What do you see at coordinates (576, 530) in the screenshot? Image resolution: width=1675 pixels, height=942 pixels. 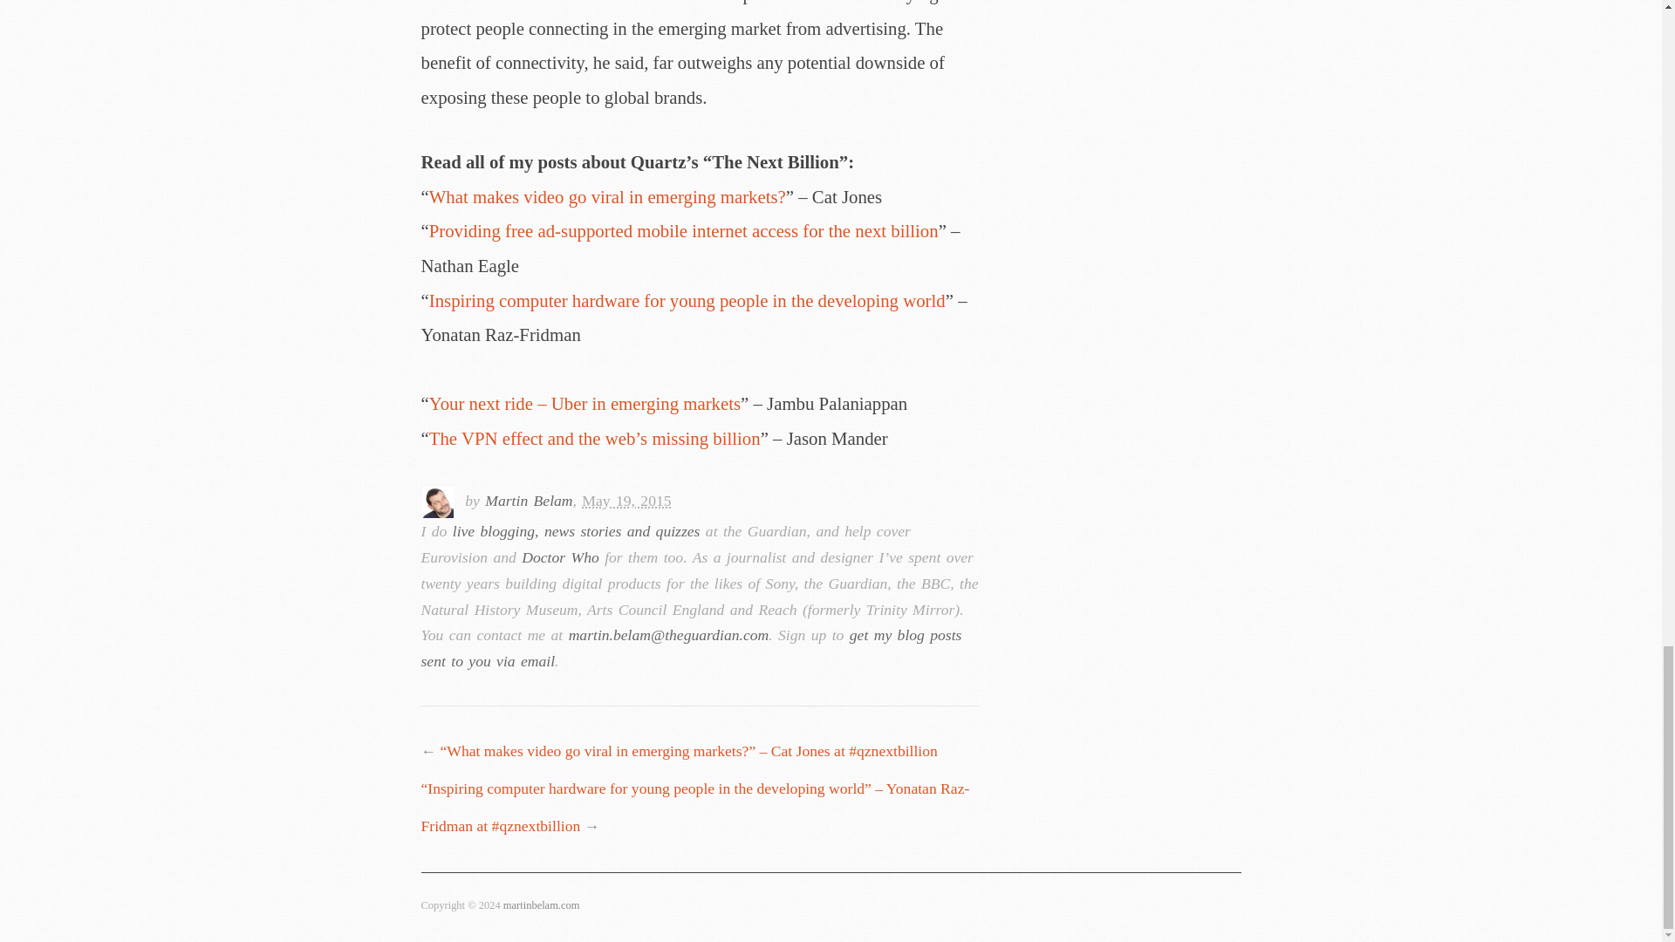 I see `live blogging, news stories and quizzes` at bounding box center [576, 530].